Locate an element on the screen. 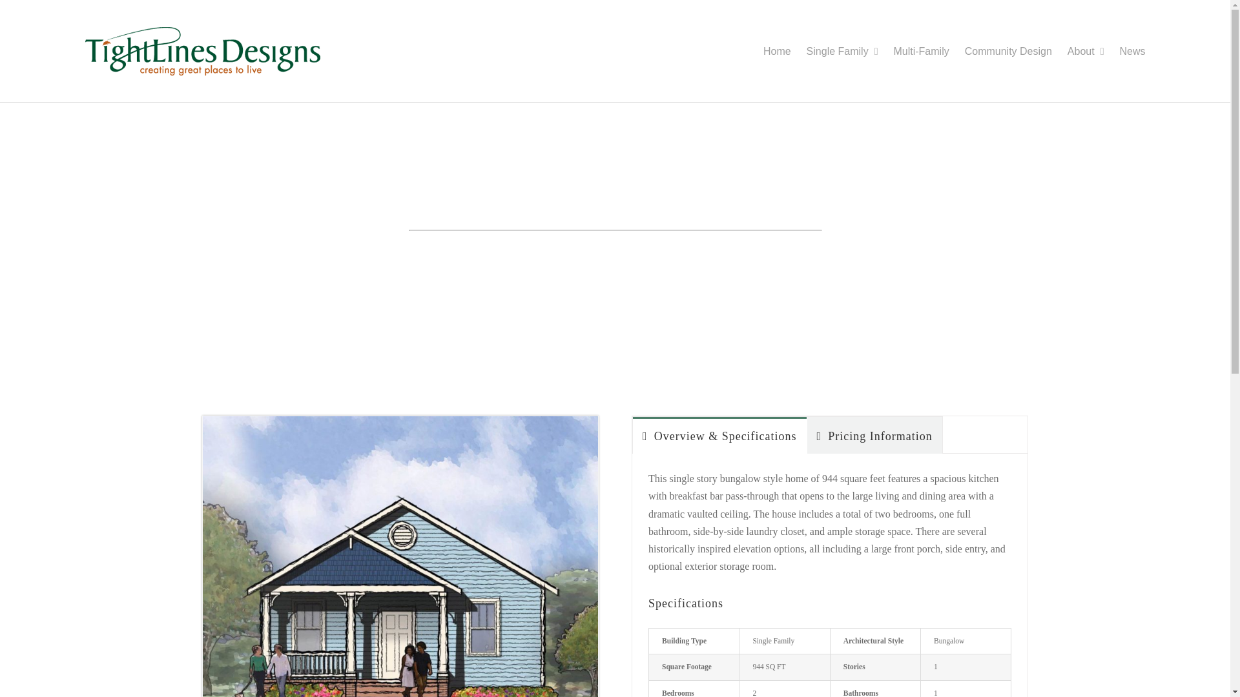 This screenshot has width=1240, height=697. Save to Favorites is located at coordinates (673, 253).